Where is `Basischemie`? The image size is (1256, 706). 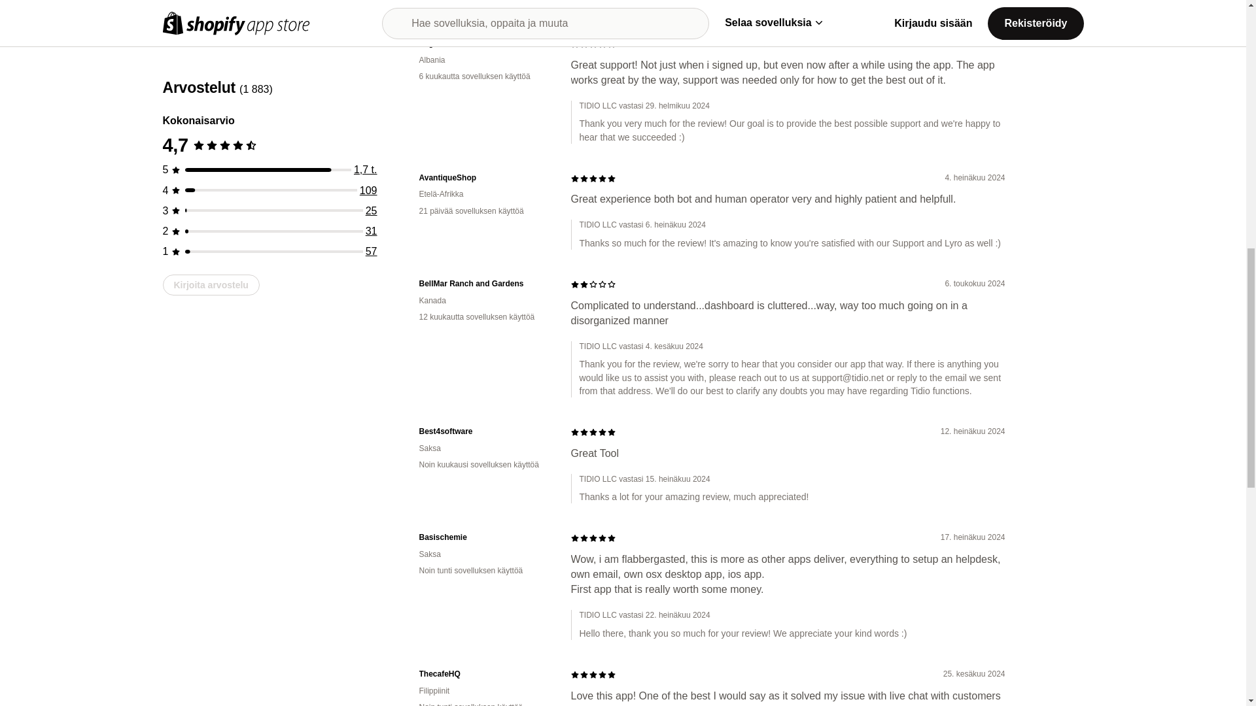 Basischemie is located at coordinates (484, 537).